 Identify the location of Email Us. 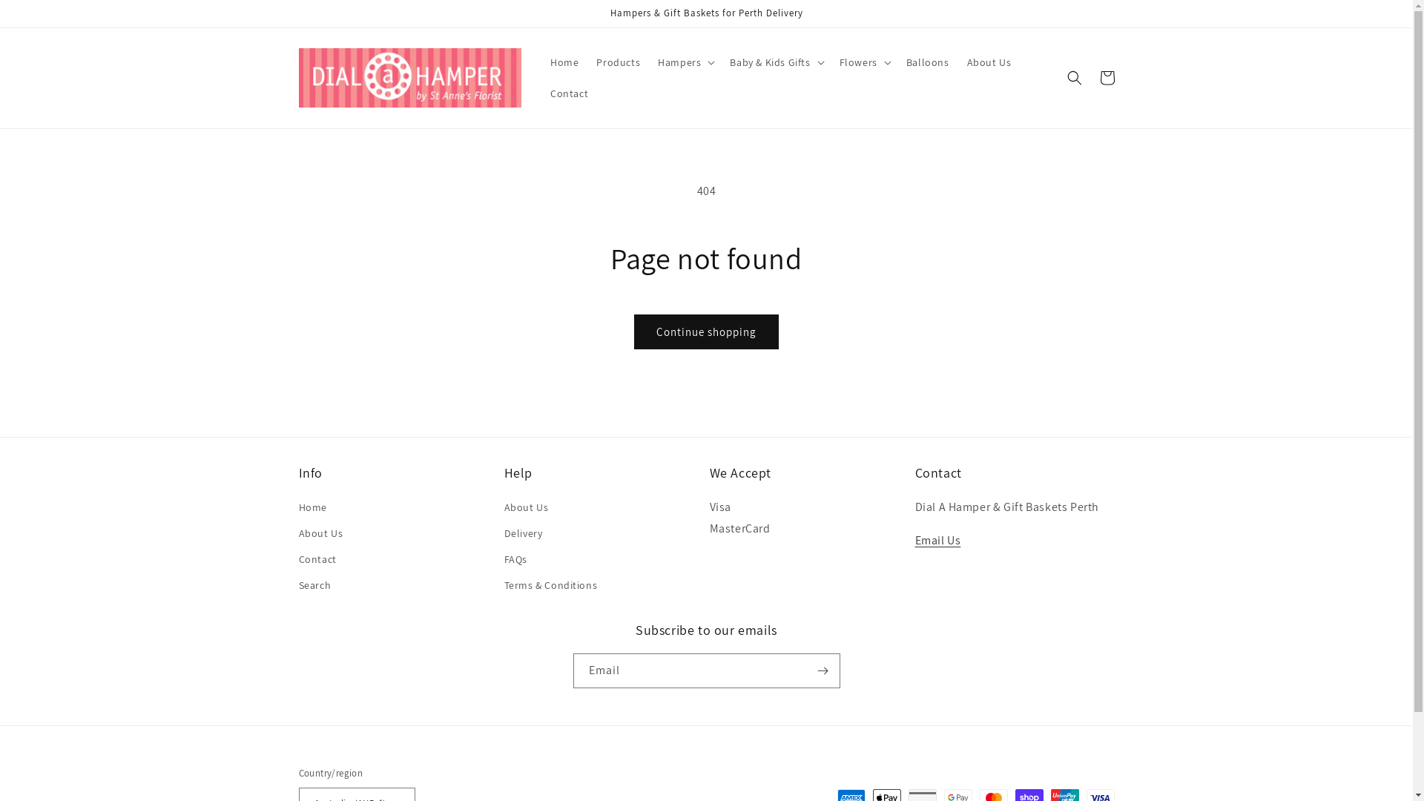
(938, 540).